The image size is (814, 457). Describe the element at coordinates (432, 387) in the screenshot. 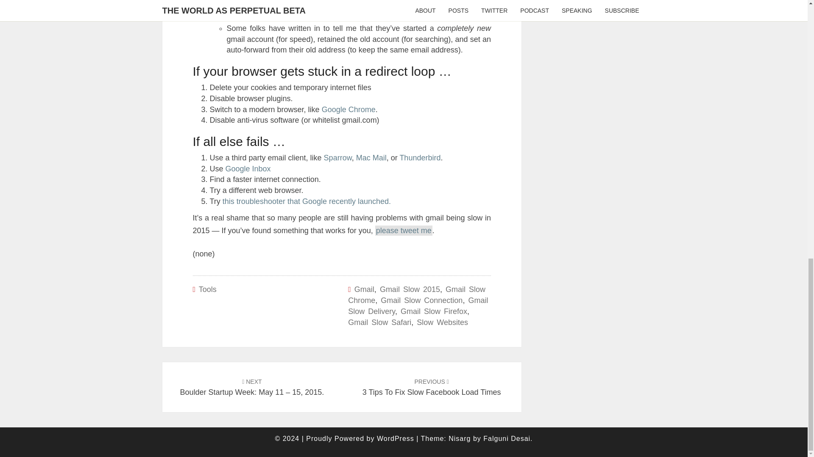

I see `Gmail Slow 2015` at that location.